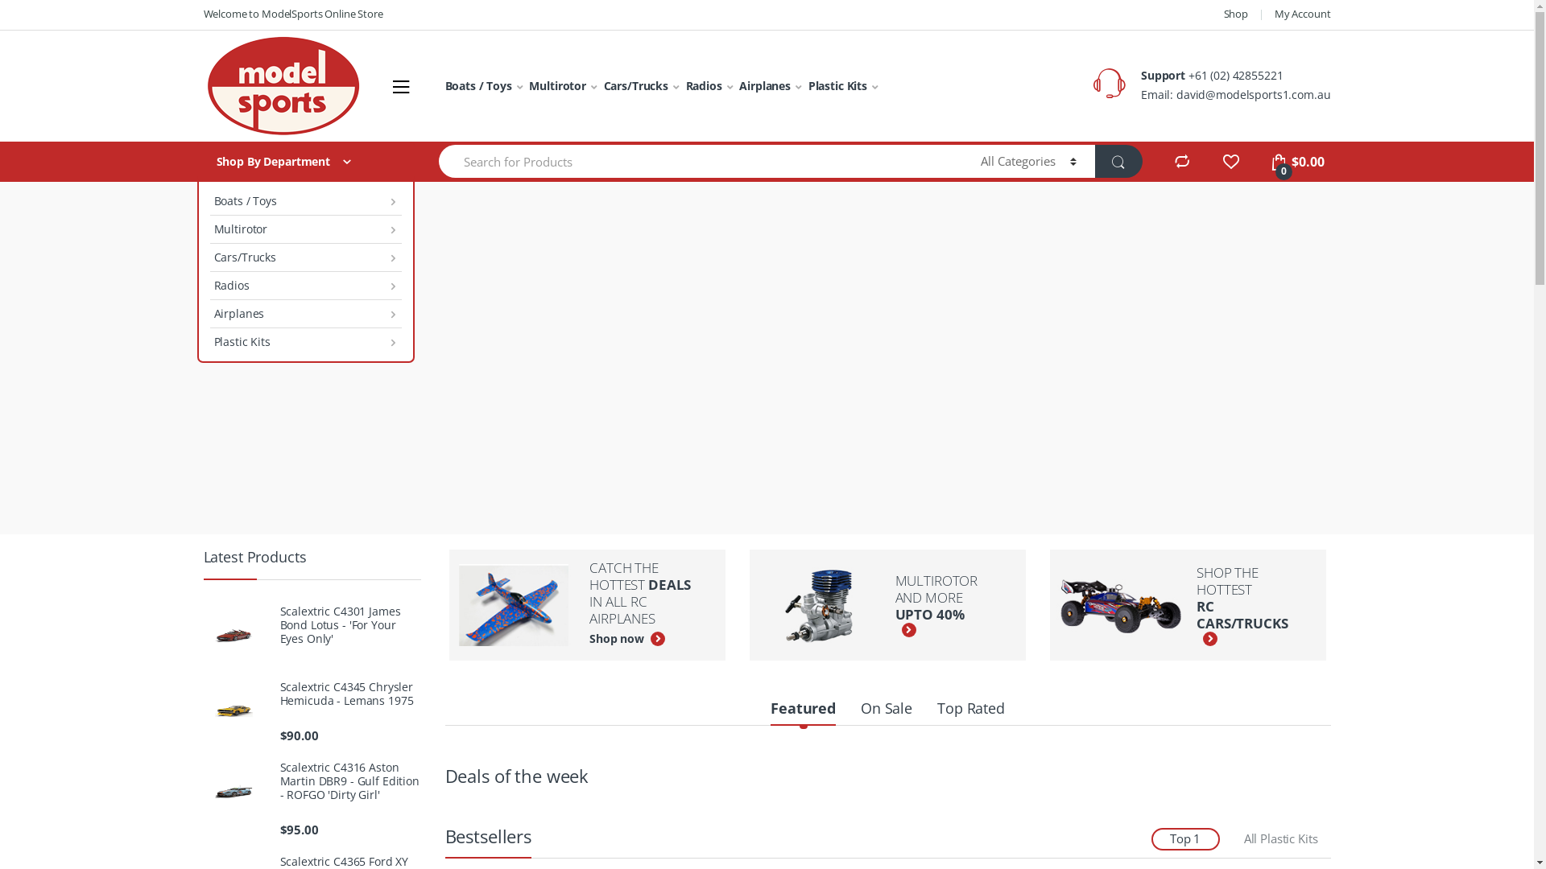 This screenshot has width=1546, height=869. What do you see at coordinates (971, 710) in the screenshot?
I see `Top Rated` at bounding box center [971, 710].